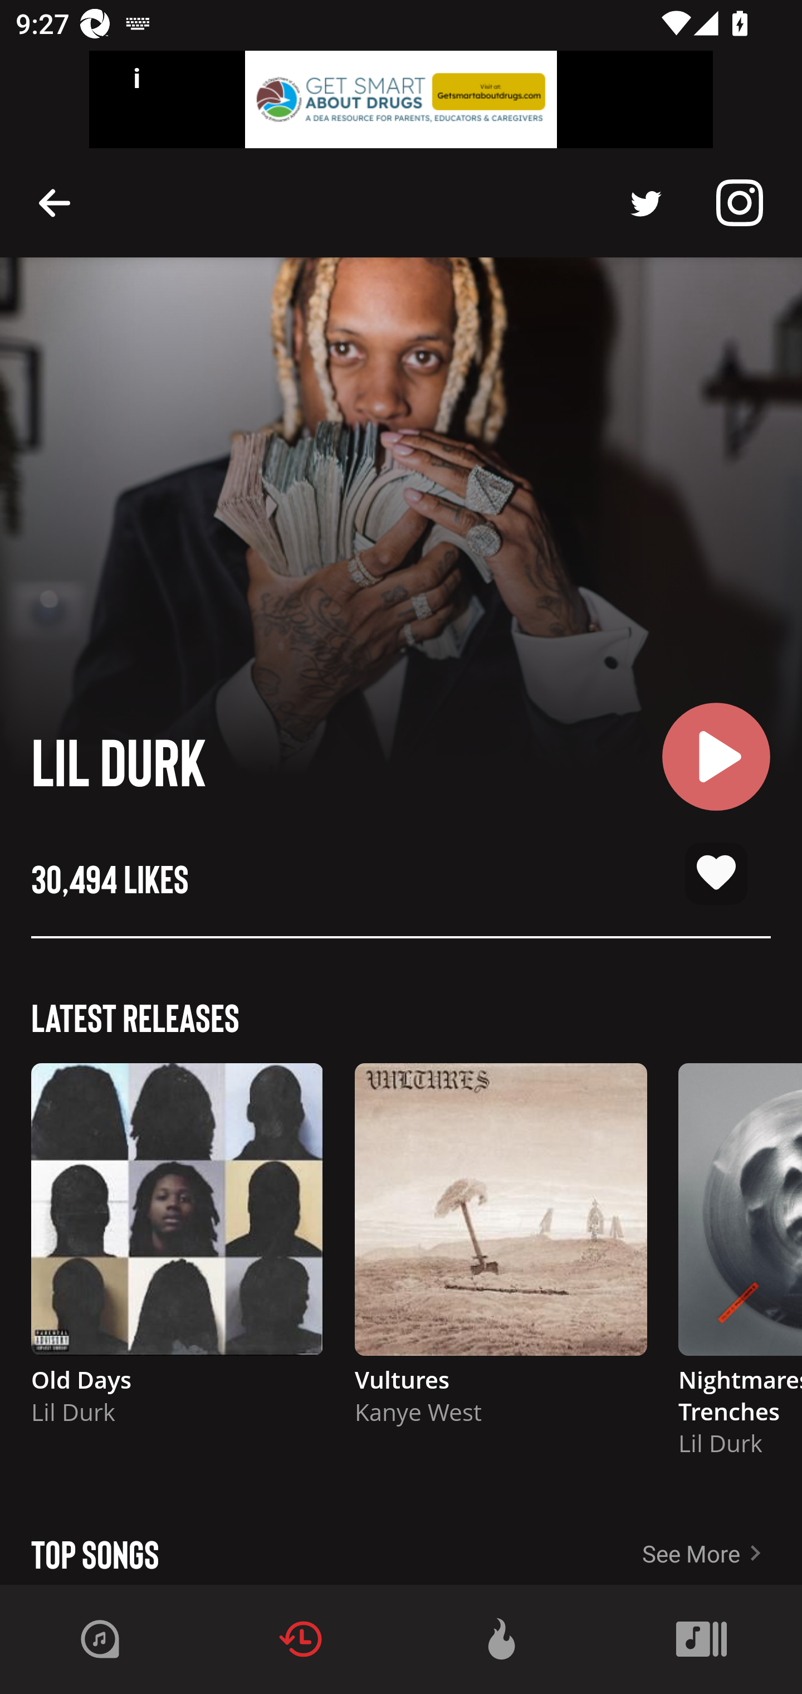 This screenshot has width=802, height=1694. What do you see at coordinates (501, 1254) in the screenshot?
I see `Description Vultures Kanye West` at bounding box center [501, 1254].